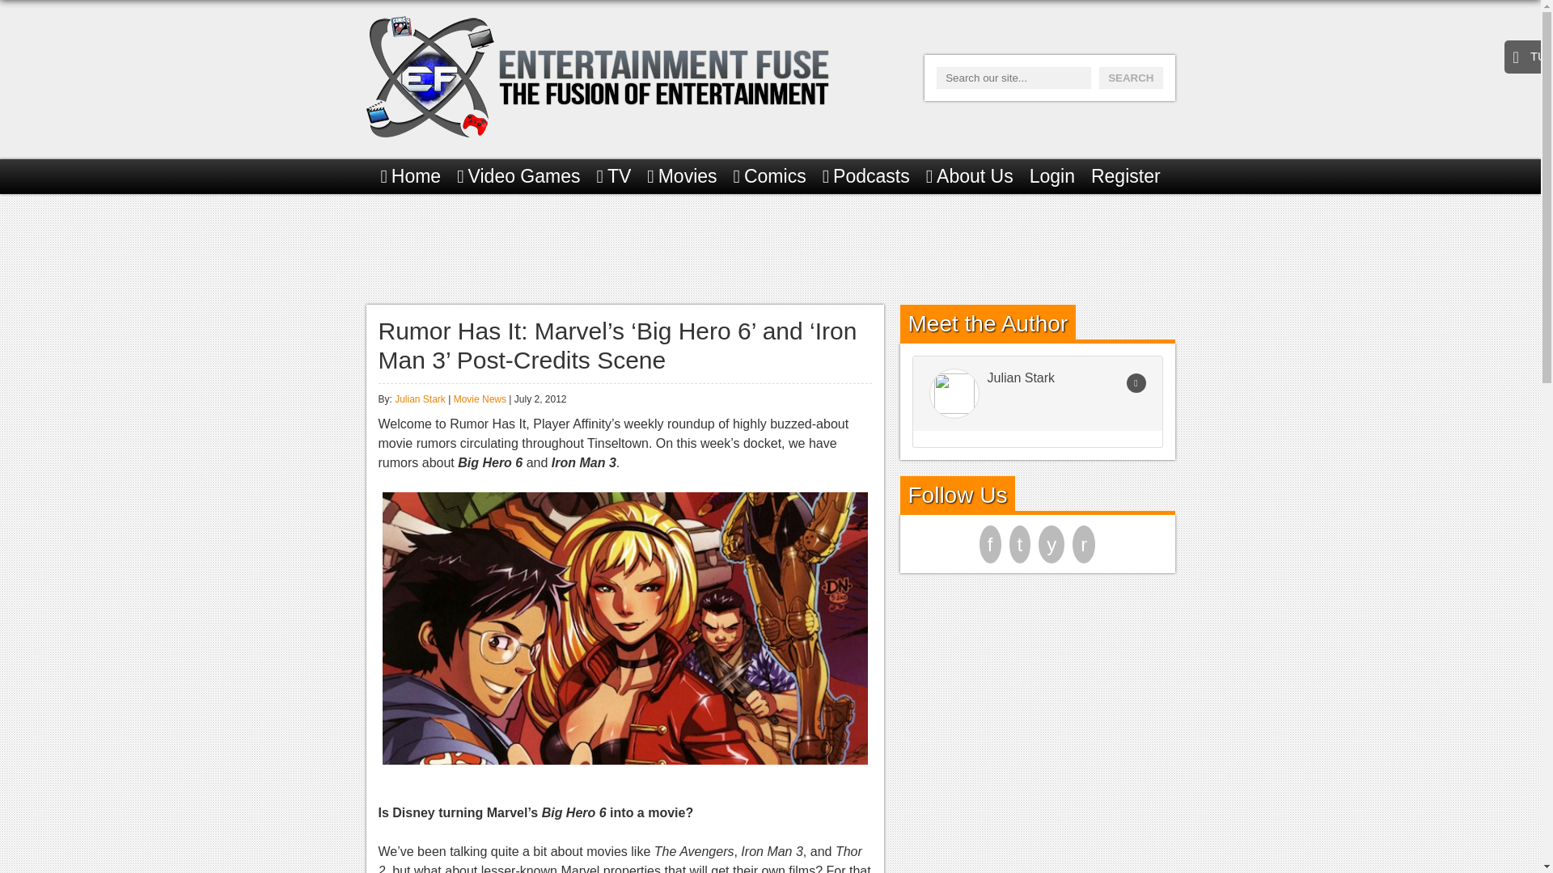 The height and width of the screenshot is (873, 1553). I want to click on Video Games, so click(518, 176).